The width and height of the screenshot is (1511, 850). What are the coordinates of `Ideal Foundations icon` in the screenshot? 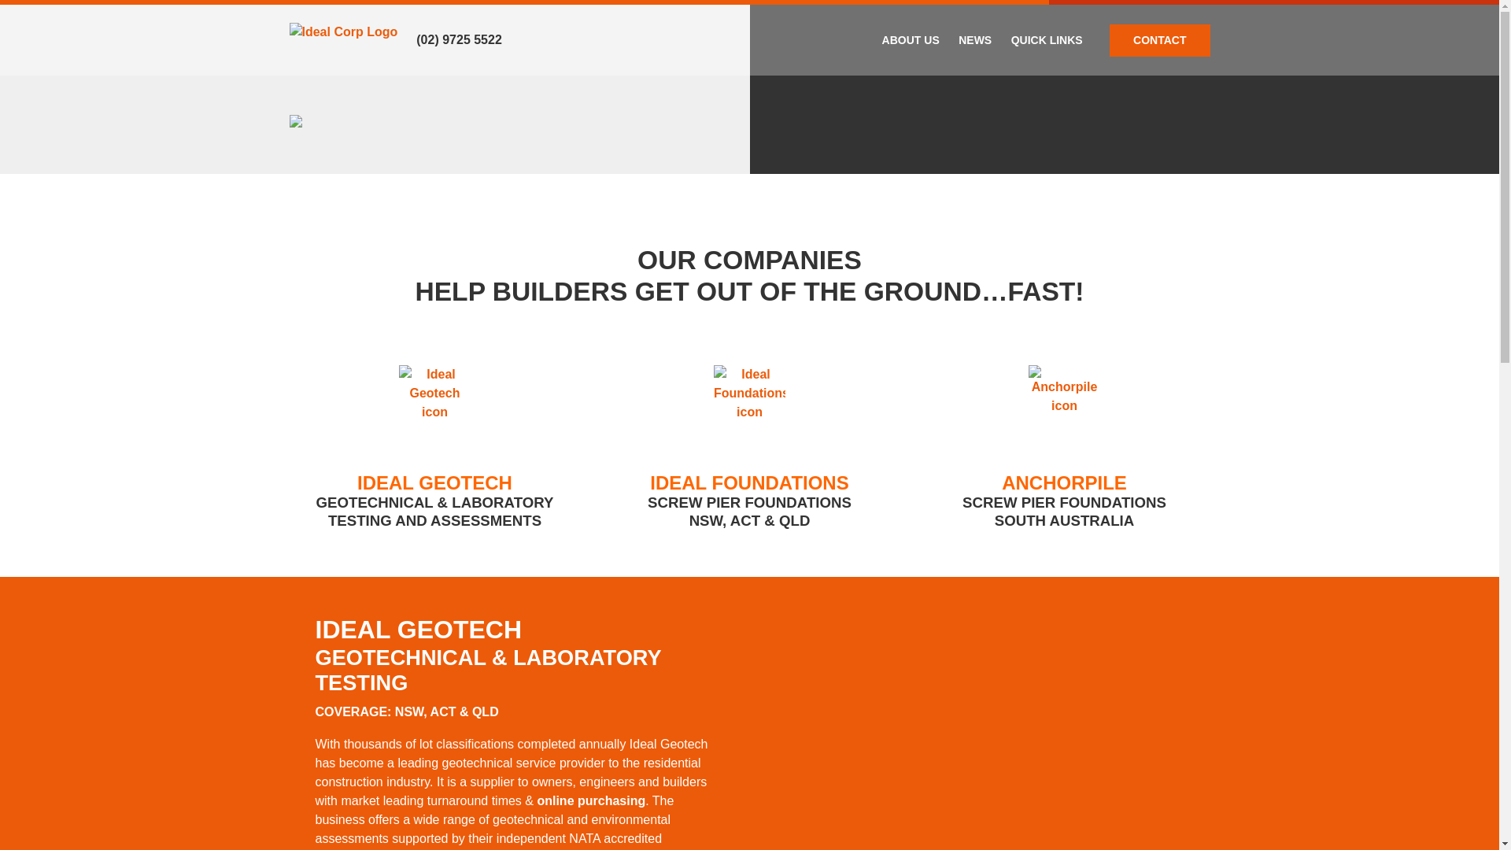 It's located at (749, 405).